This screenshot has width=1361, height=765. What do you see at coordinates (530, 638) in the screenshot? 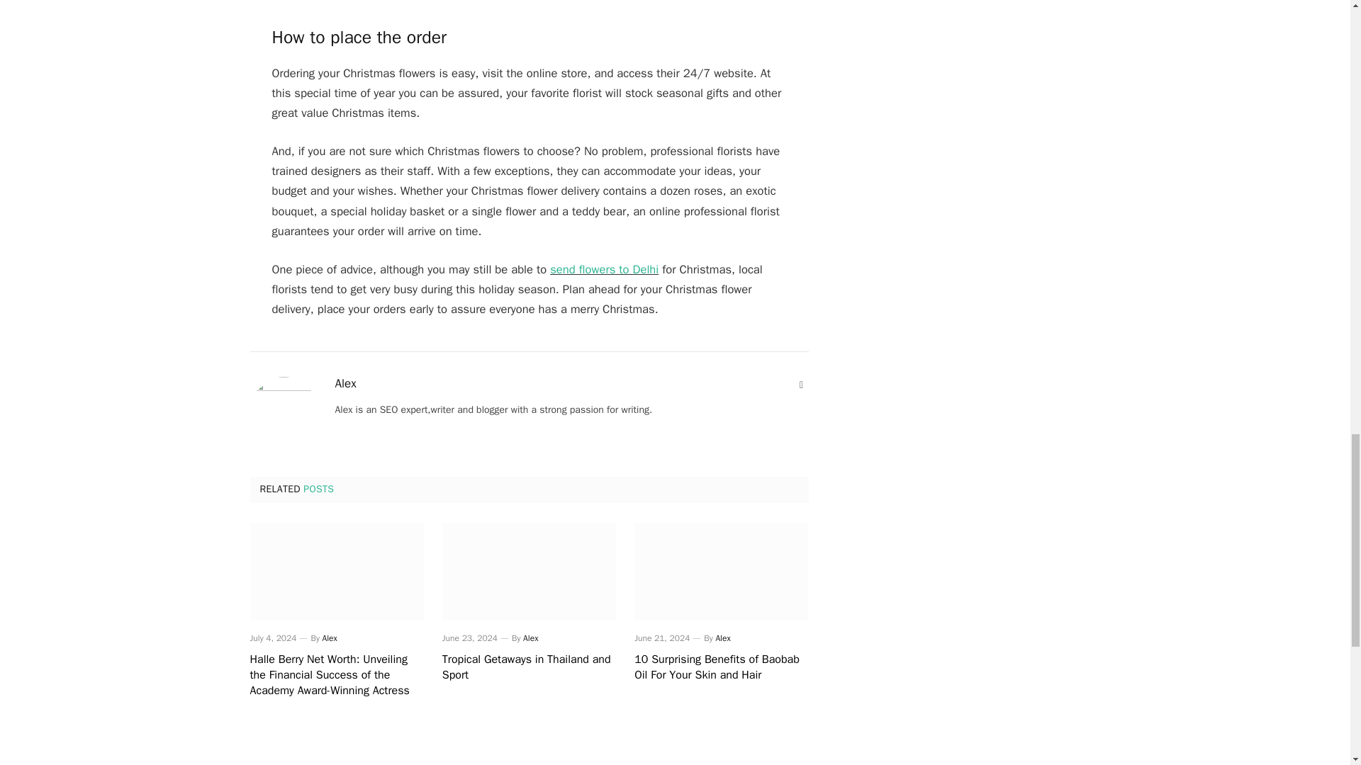
I see `Posts by Alex` at bounding box center [530, 638].